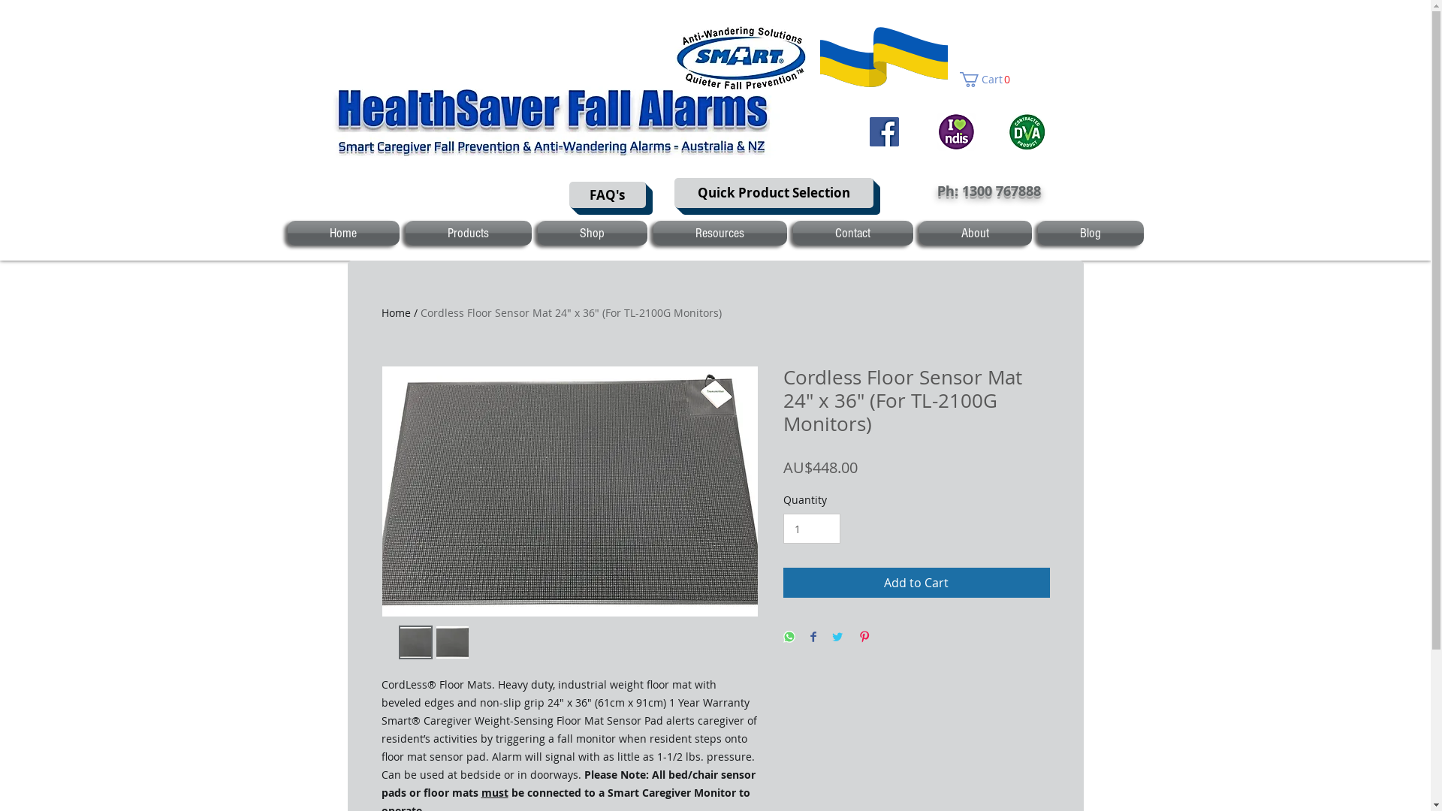 The image size is (1442, 811). What do you see at coordinates (404, 200) in the screenshot?
I see `Site Search` at bounding box center [404, 200].